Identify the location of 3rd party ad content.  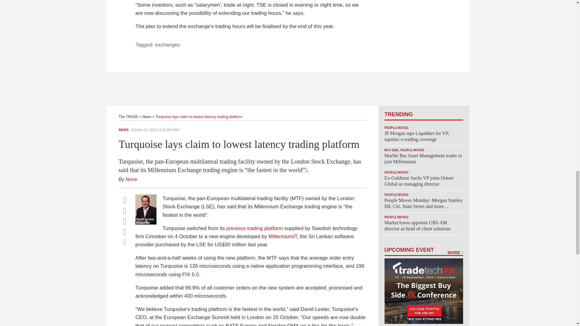
(288, 89).